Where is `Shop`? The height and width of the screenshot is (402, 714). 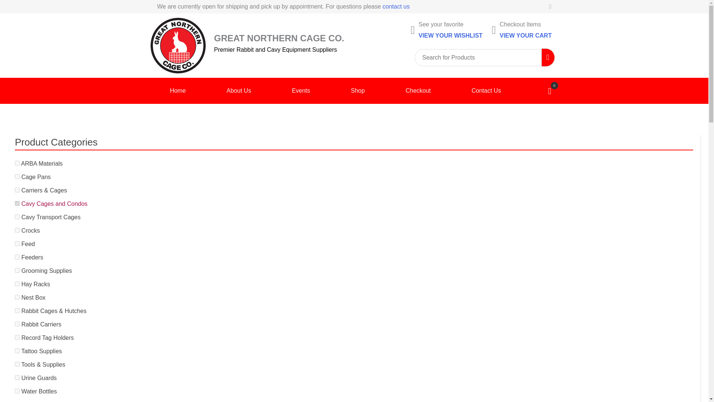 Shop is located at coordinates (357, 91).